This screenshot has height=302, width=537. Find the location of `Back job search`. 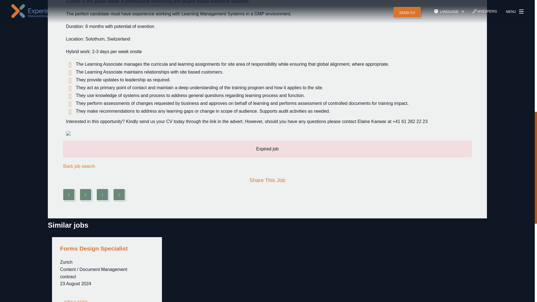

Back job search is located at coordinates (79, 166).